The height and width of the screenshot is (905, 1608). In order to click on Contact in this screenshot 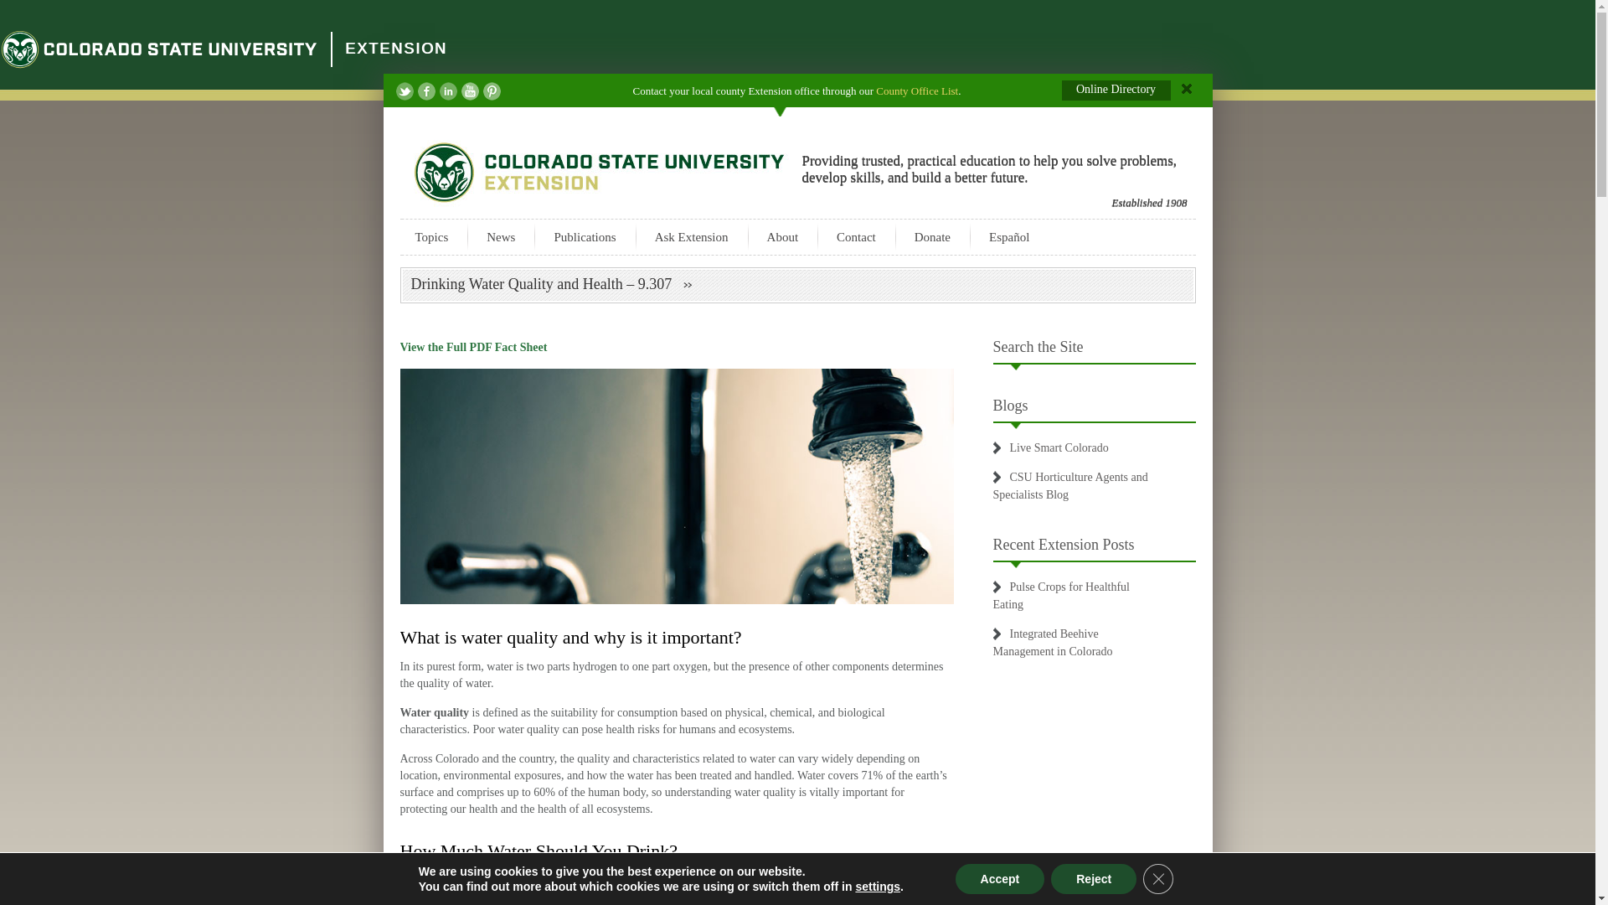, I will do `click(856, 236)`.